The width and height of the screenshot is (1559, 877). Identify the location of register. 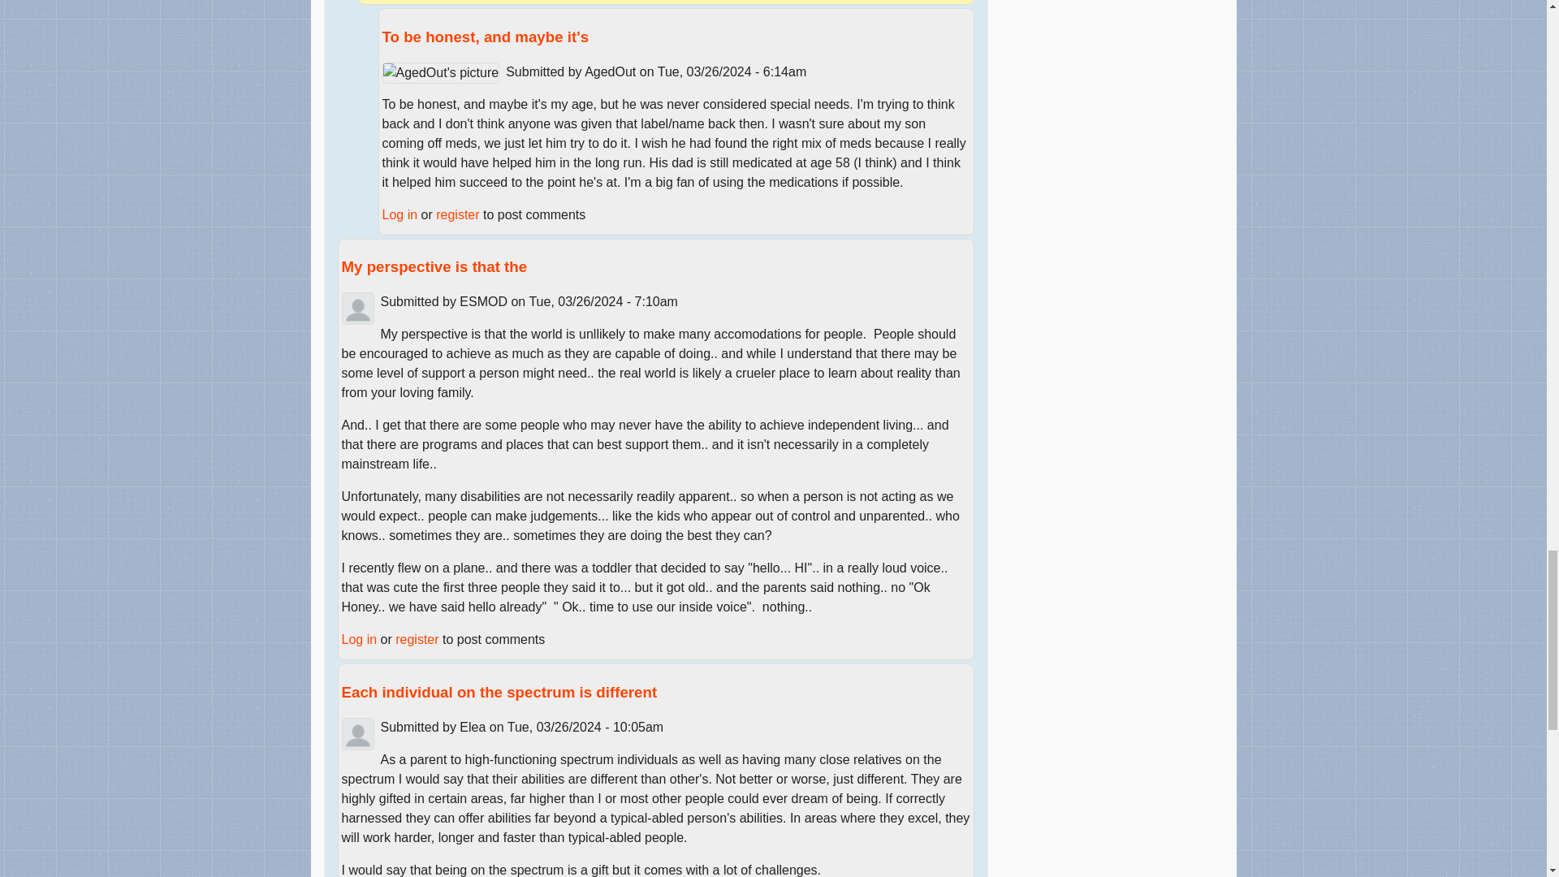
(457, 214).